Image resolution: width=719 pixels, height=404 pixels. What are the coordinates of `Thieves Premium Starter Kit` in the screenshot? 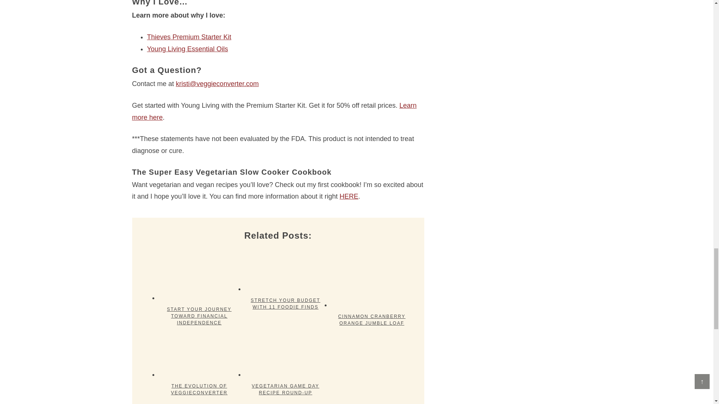 It's located at (189, 37).